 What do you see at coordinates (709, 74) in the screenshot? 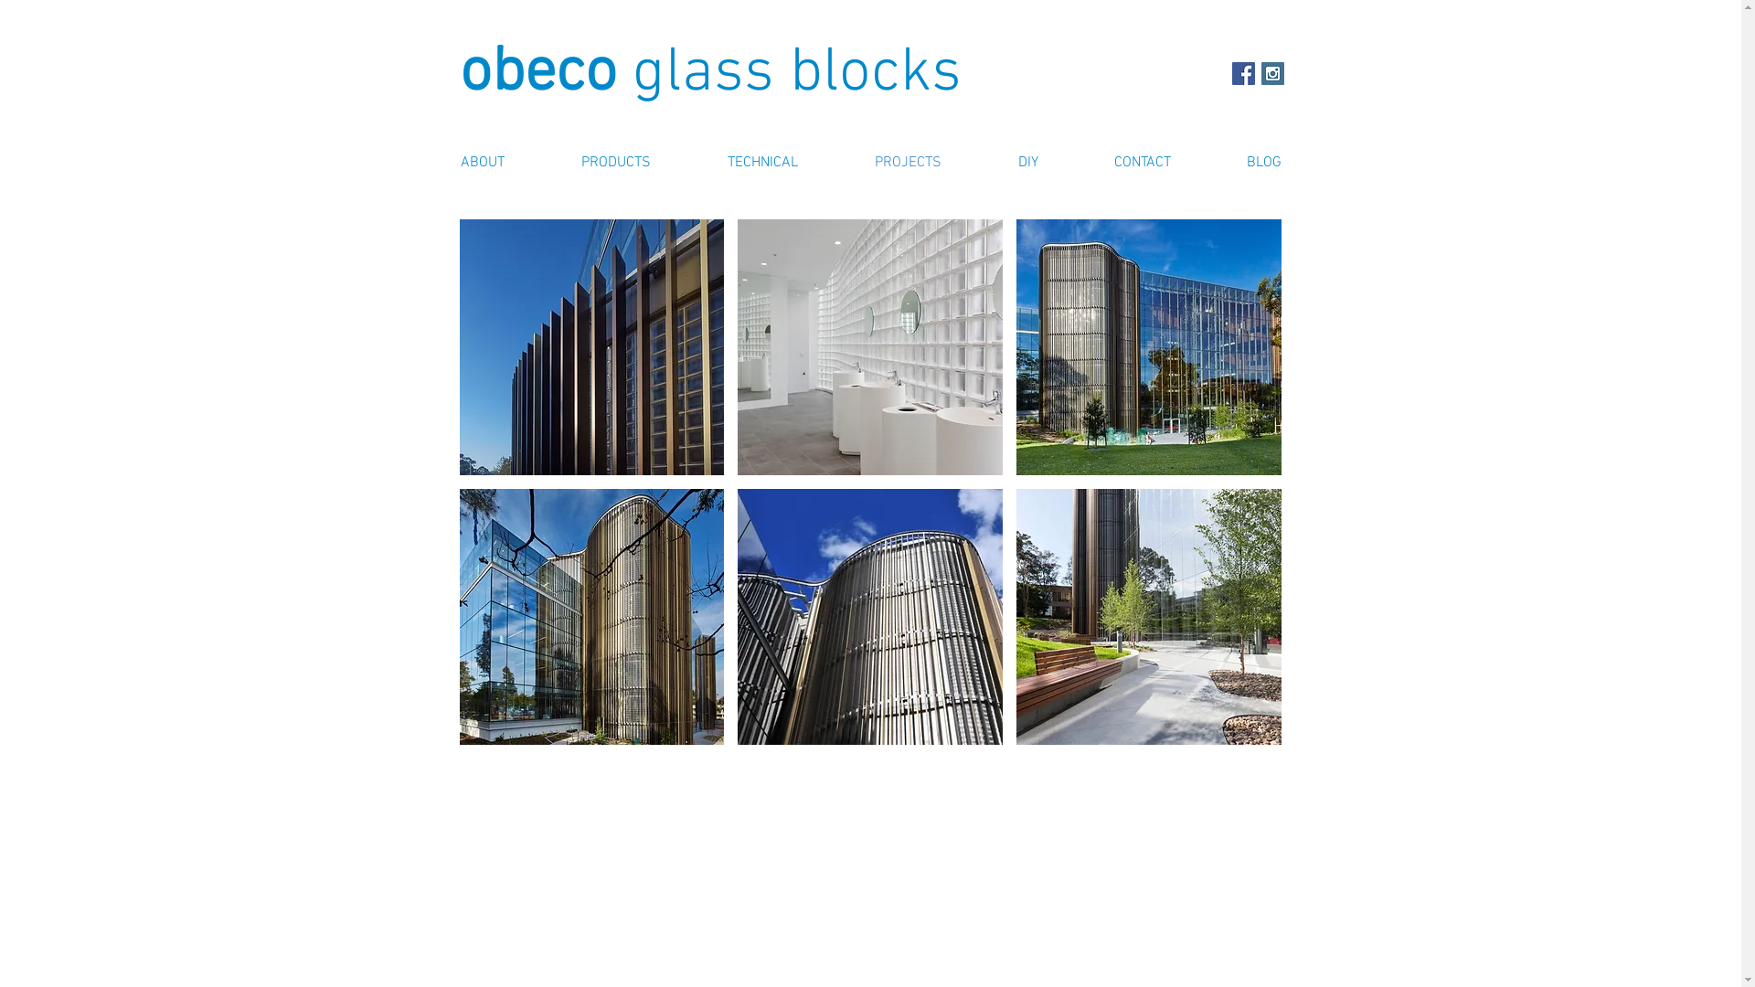
I see `obeco glass blocks` at bounding box center [709, 74].